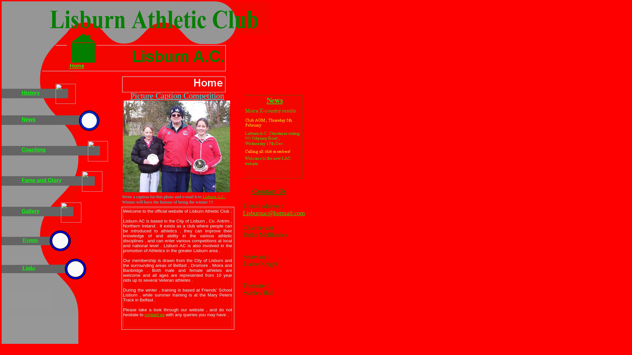  I want to click on News, so click(28, 119).